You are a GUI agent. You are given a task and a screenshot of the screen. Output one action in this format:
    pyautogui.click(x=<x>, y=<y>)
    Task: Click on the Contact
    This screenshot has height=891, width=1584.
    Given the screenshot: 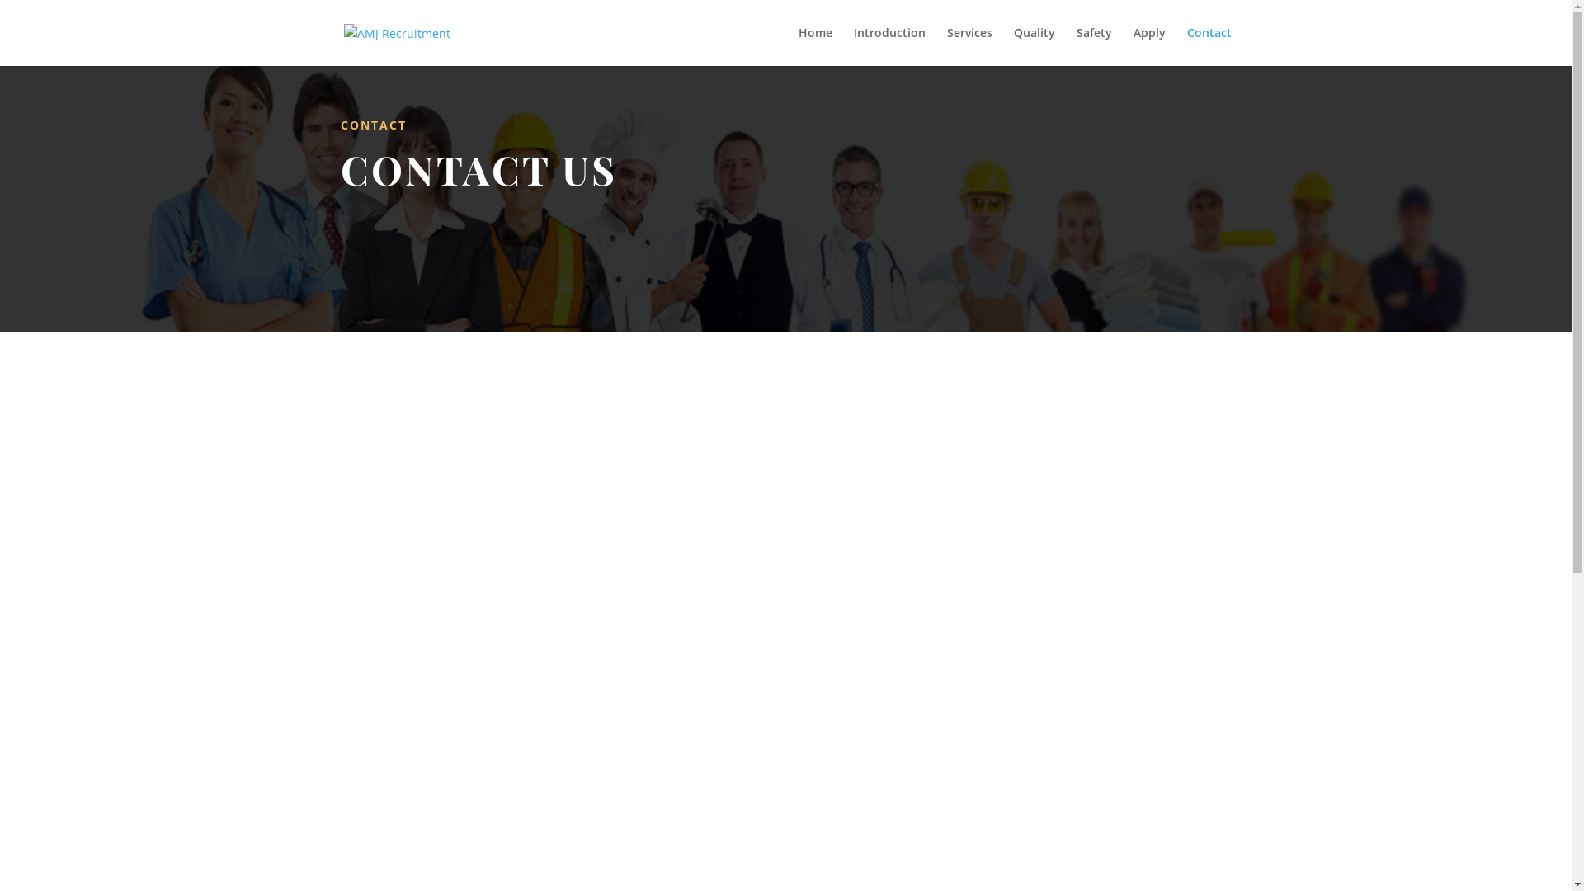 What is the action you would take?
    pyautogui.click(x=1209, y=46)
    